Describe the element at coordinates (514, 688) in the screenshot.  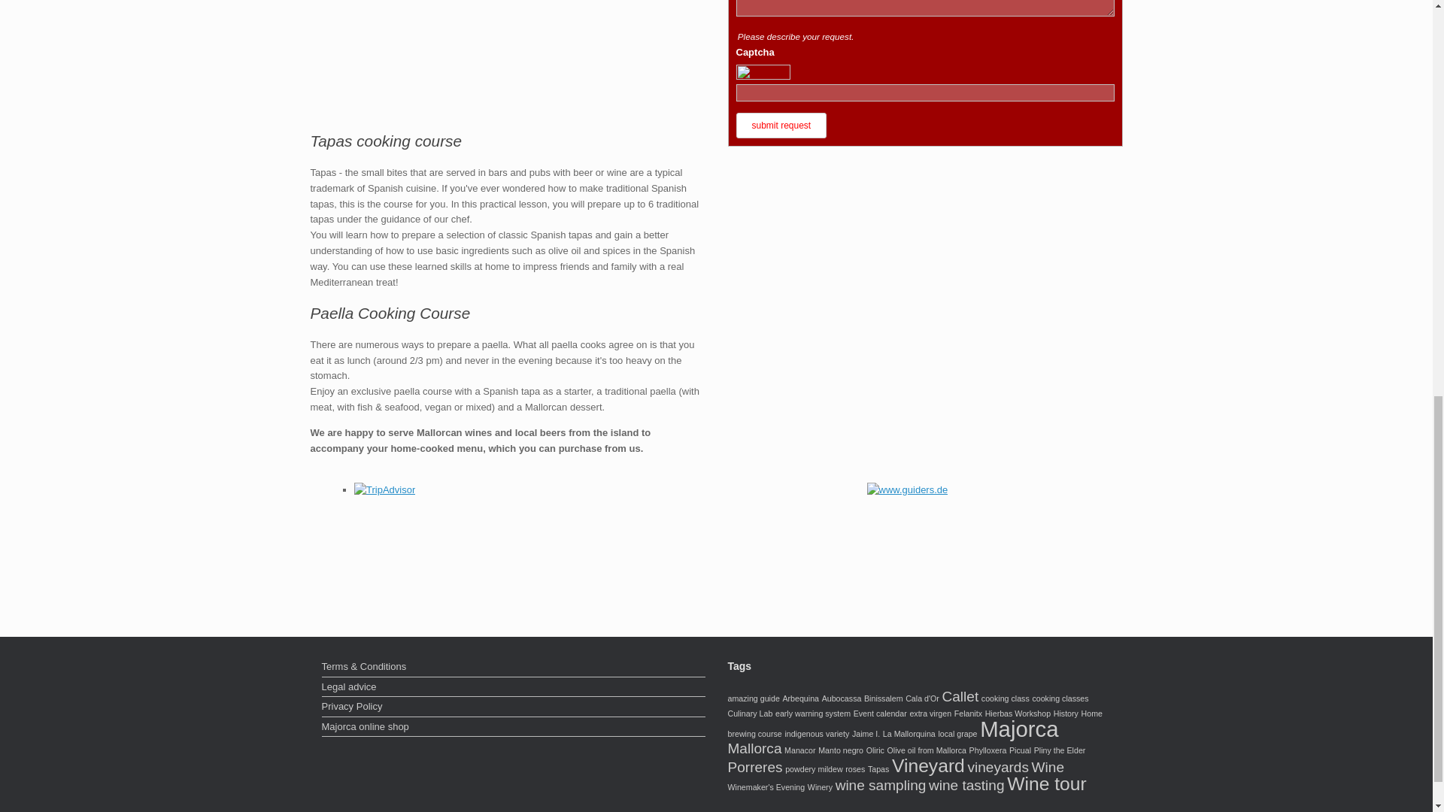
I see `Legal advice` at that location.